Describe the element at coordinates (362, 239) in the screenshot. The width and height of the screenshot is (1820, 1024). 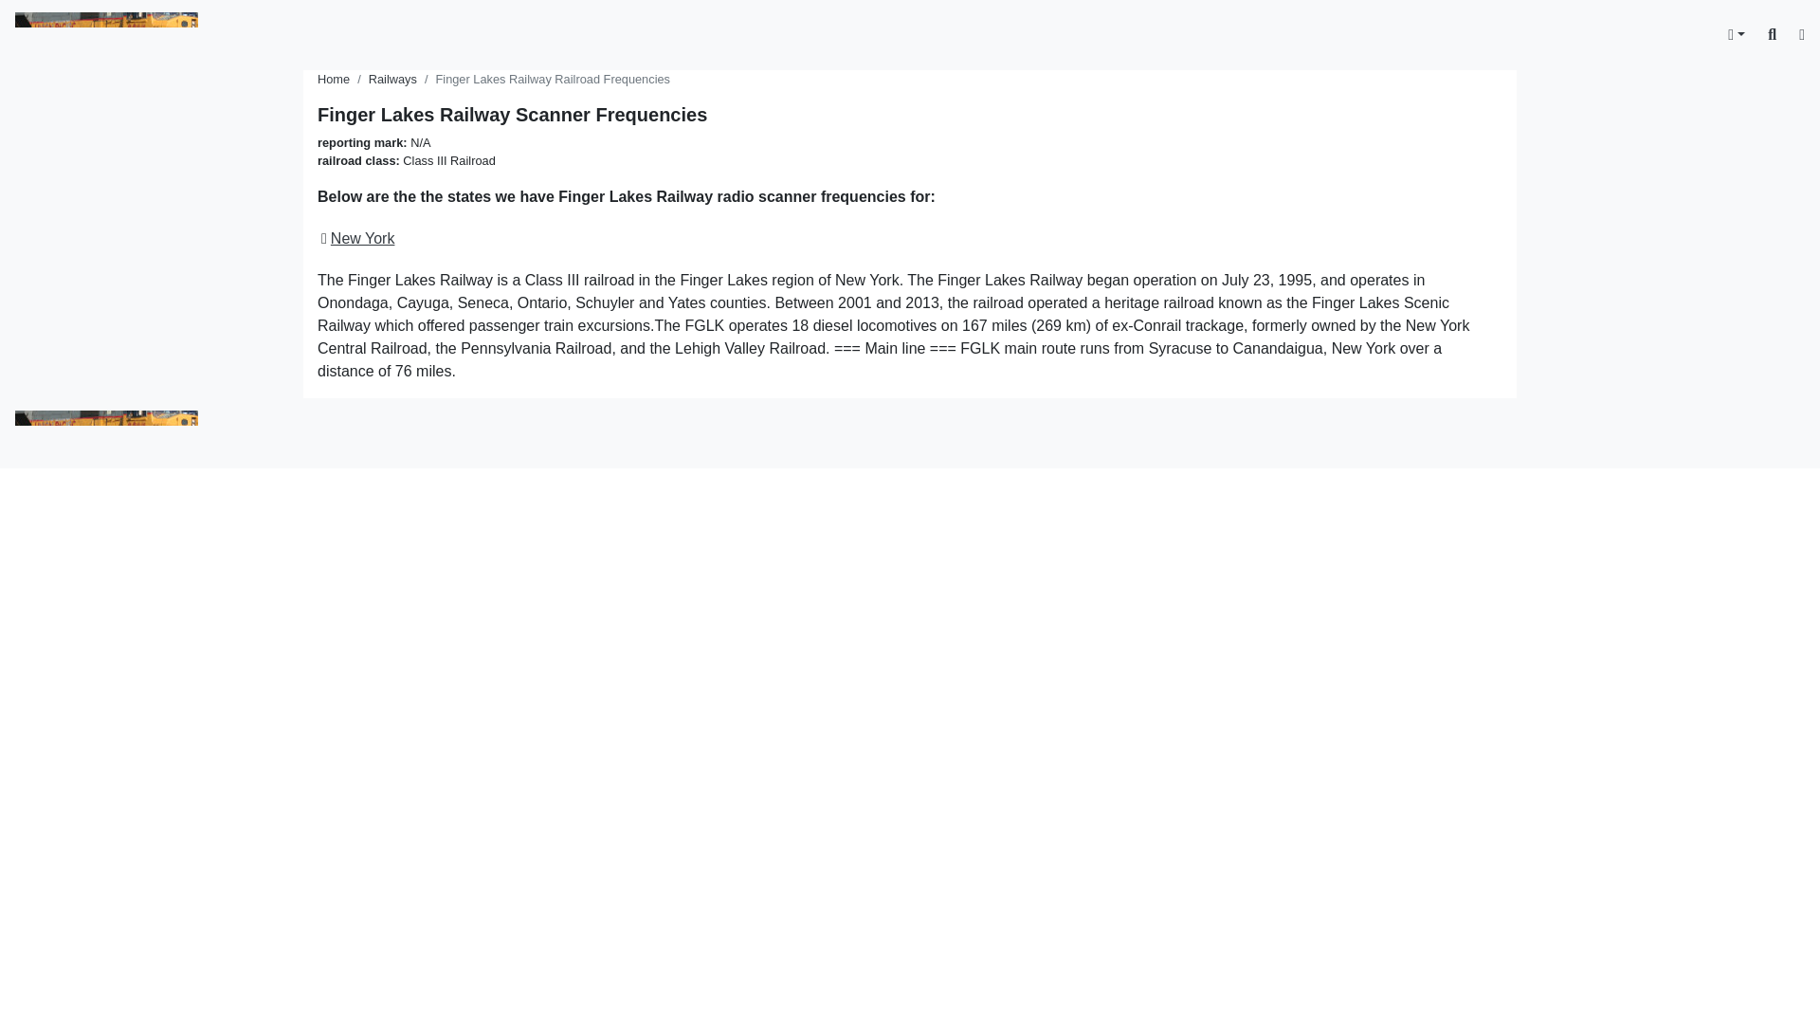
I see `New York` at that location.